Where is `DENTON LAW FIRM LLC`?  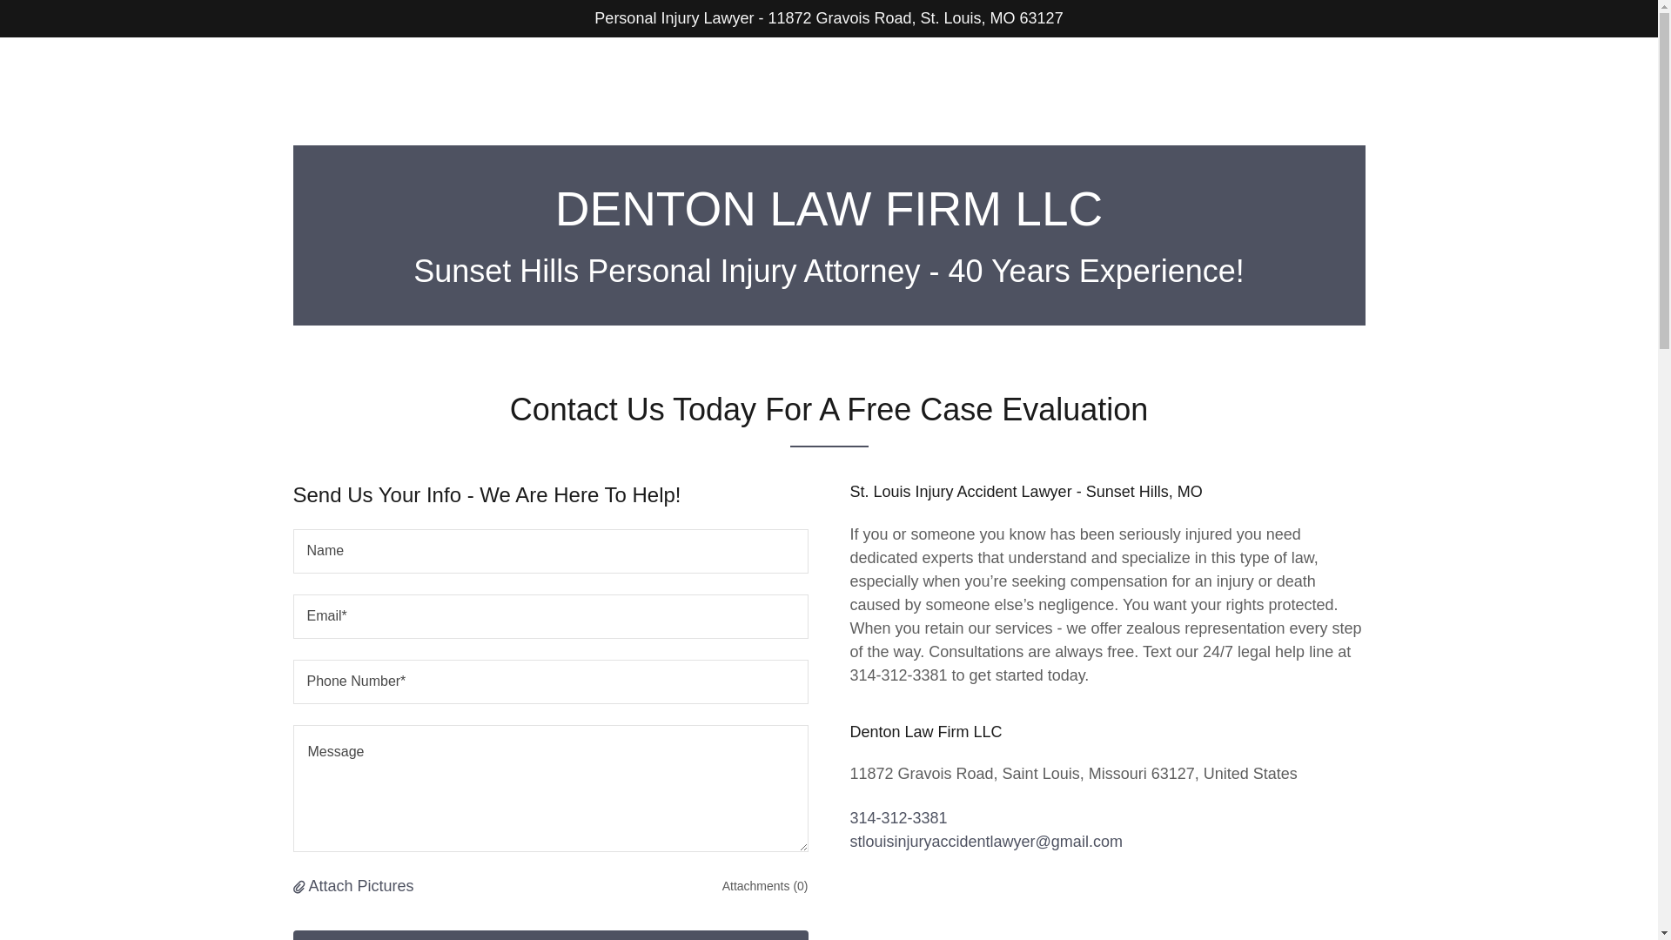
DENTON LAW FIRM LLC is located at coordinates (829, 220).